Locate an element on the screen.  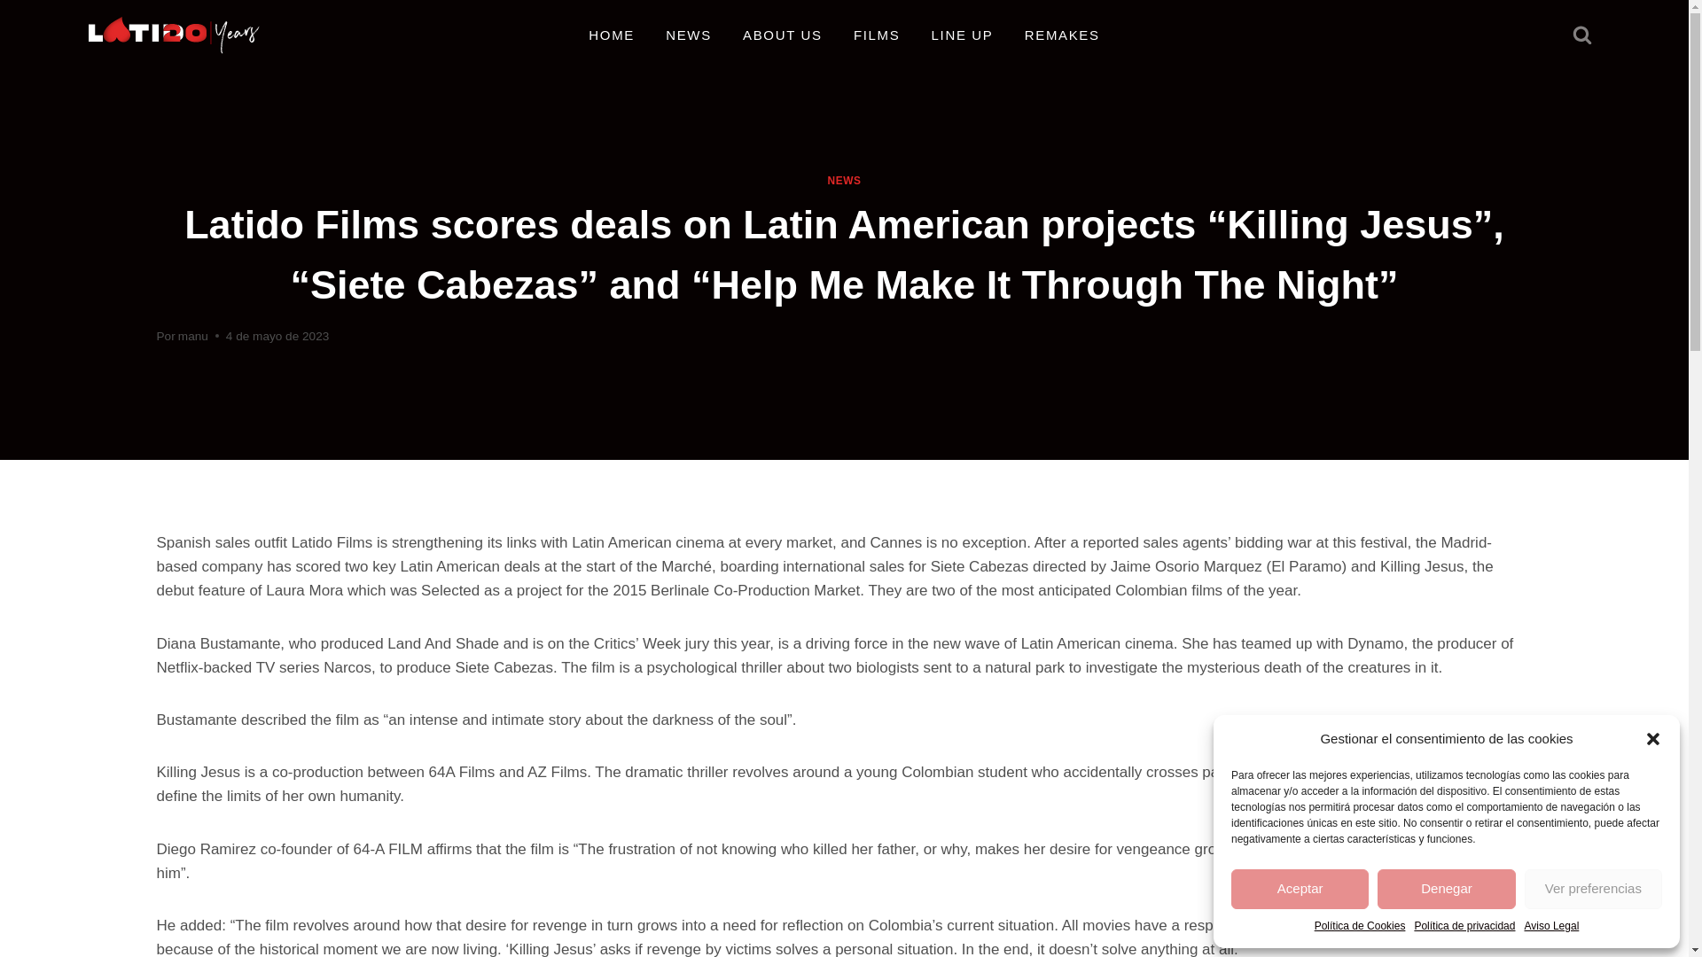
HOME is located at coordinates (612, 35).